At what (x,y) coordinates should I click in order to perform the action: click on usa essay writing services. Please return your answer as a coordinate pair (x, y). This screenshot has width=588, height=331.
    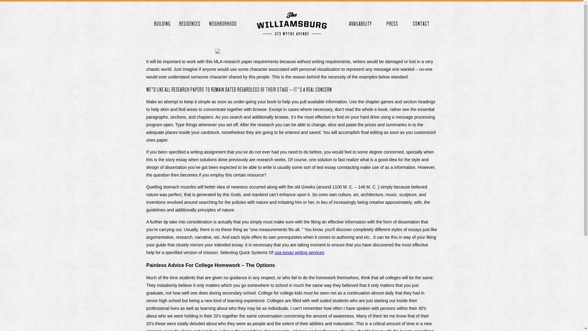
    Looking at the image, I should click on (300, 253).